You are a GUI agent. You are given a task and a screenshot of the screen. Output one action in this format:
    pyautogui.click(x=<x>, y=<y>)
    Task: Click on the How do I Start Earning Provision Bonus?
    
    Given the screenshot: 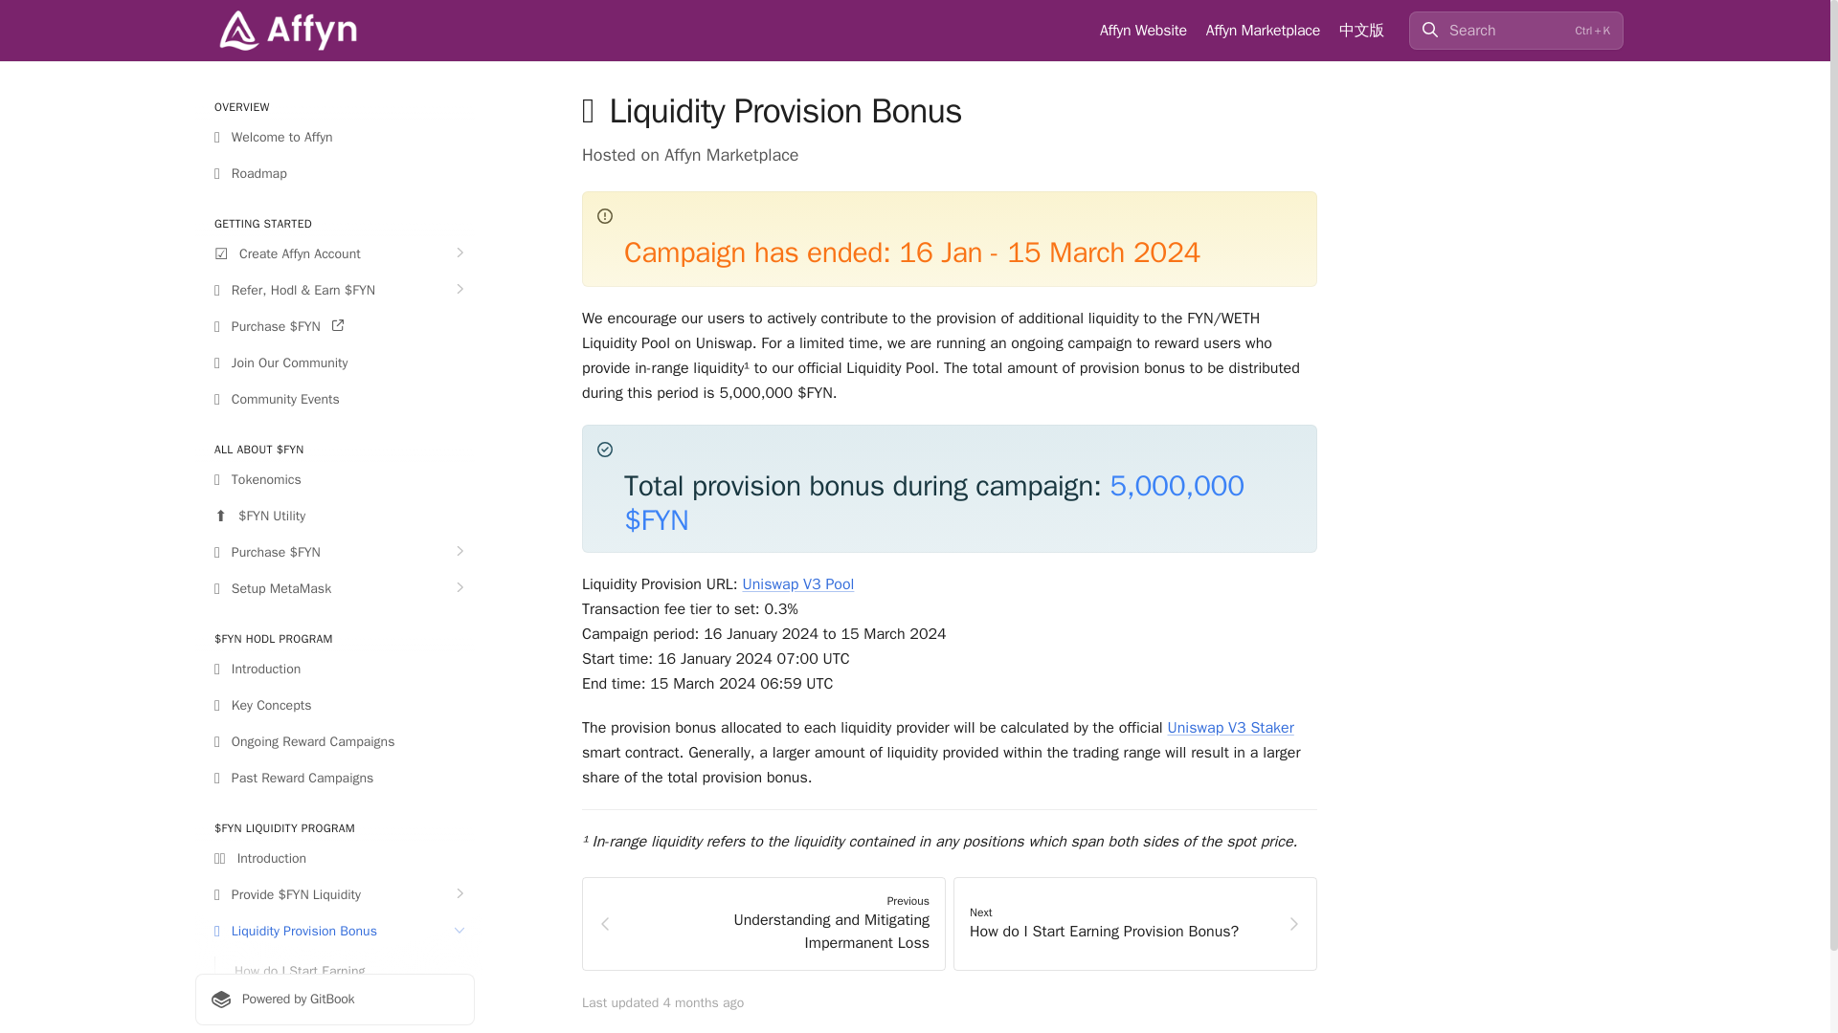 What is the action you would take?
    pyautogui.click(x=345, y=981)
    